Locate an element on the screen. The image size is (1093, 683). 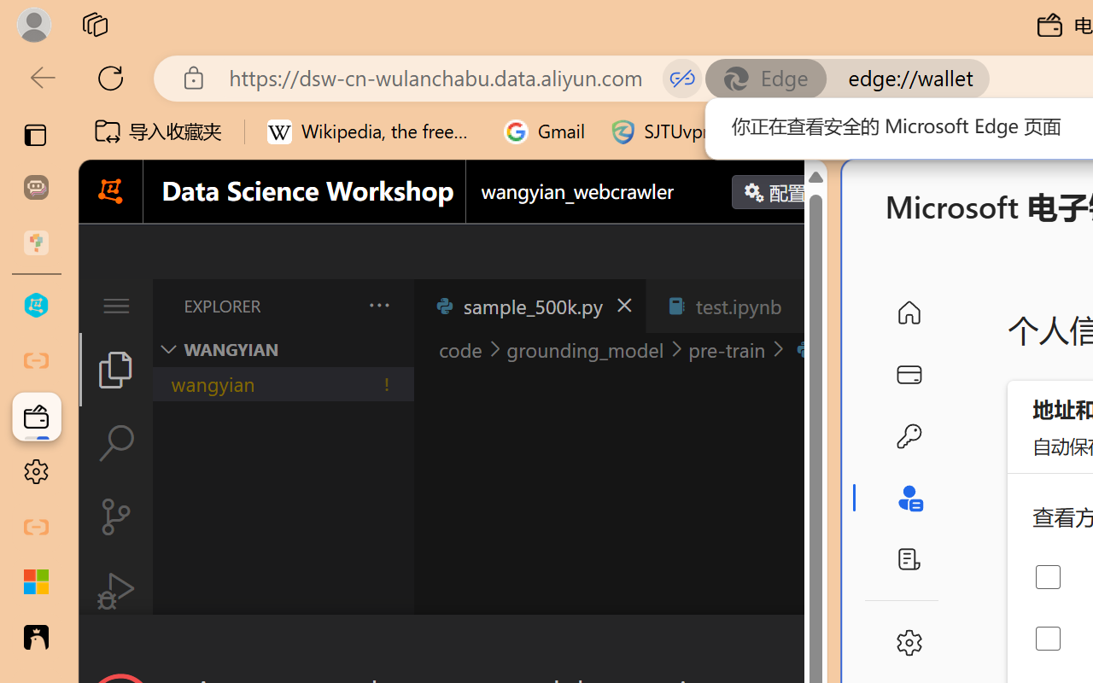
Wikipedia, the free encyclopedia is located at coordinates (373, 131).